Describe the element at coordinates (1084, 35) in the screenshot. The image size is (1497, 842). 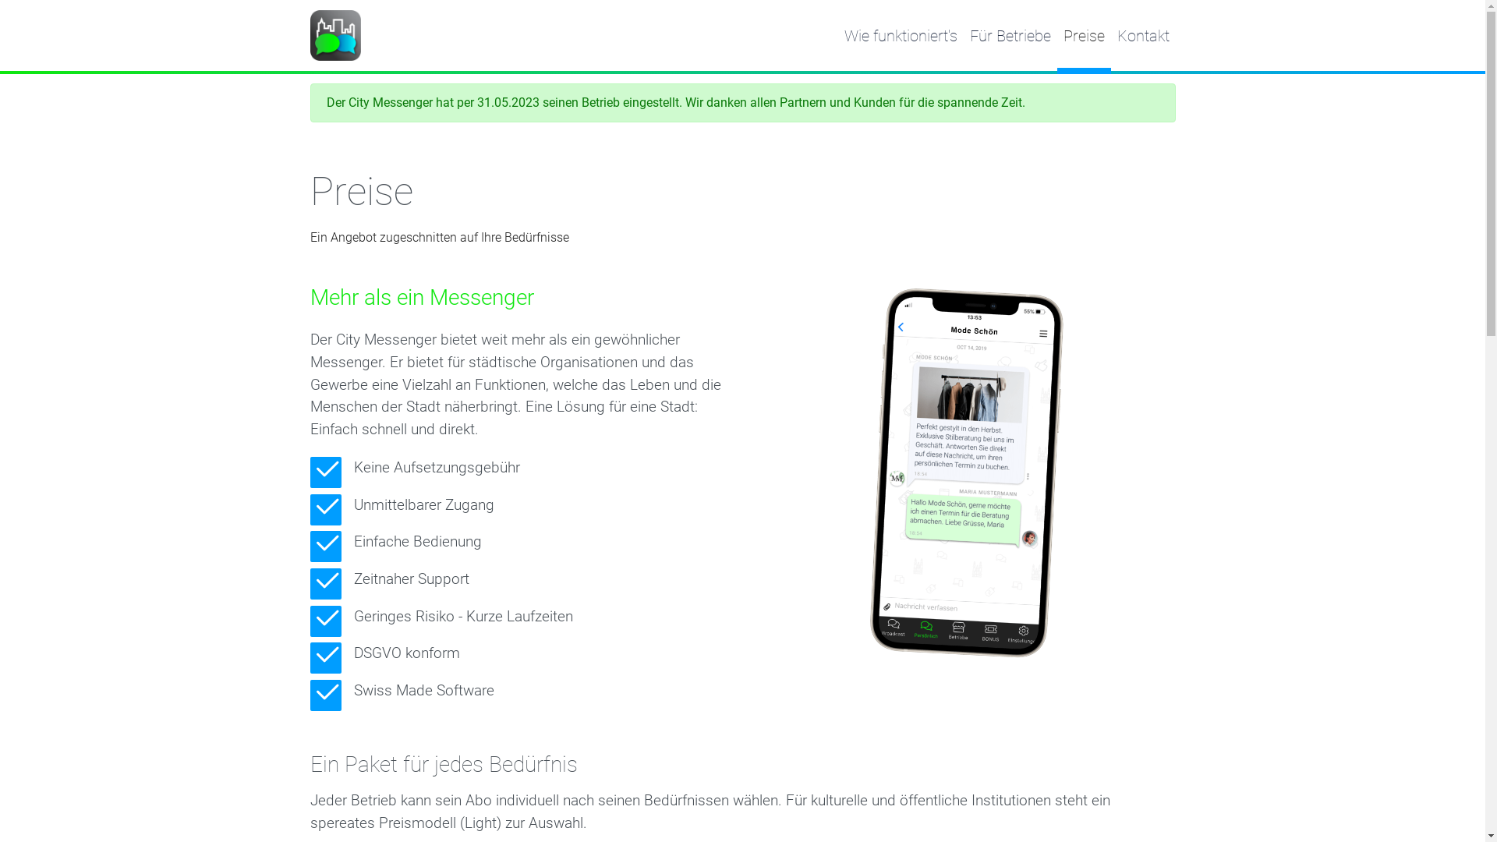
I see `Preise` at that location.